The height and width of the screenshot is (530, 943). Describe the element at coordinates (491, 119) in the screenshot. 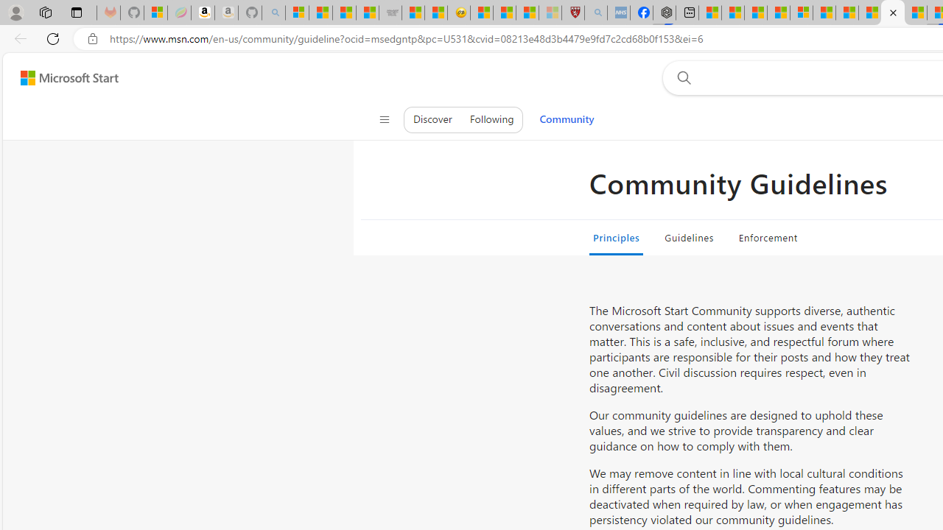

I see `Following` at that location.